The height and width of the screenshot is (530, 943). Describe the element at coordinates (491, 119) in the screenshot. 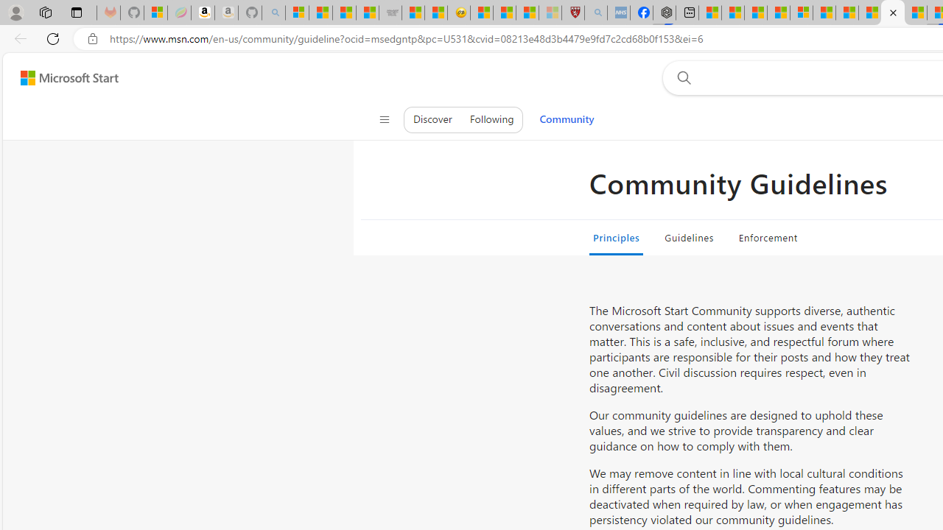

I see `Following` at that location.